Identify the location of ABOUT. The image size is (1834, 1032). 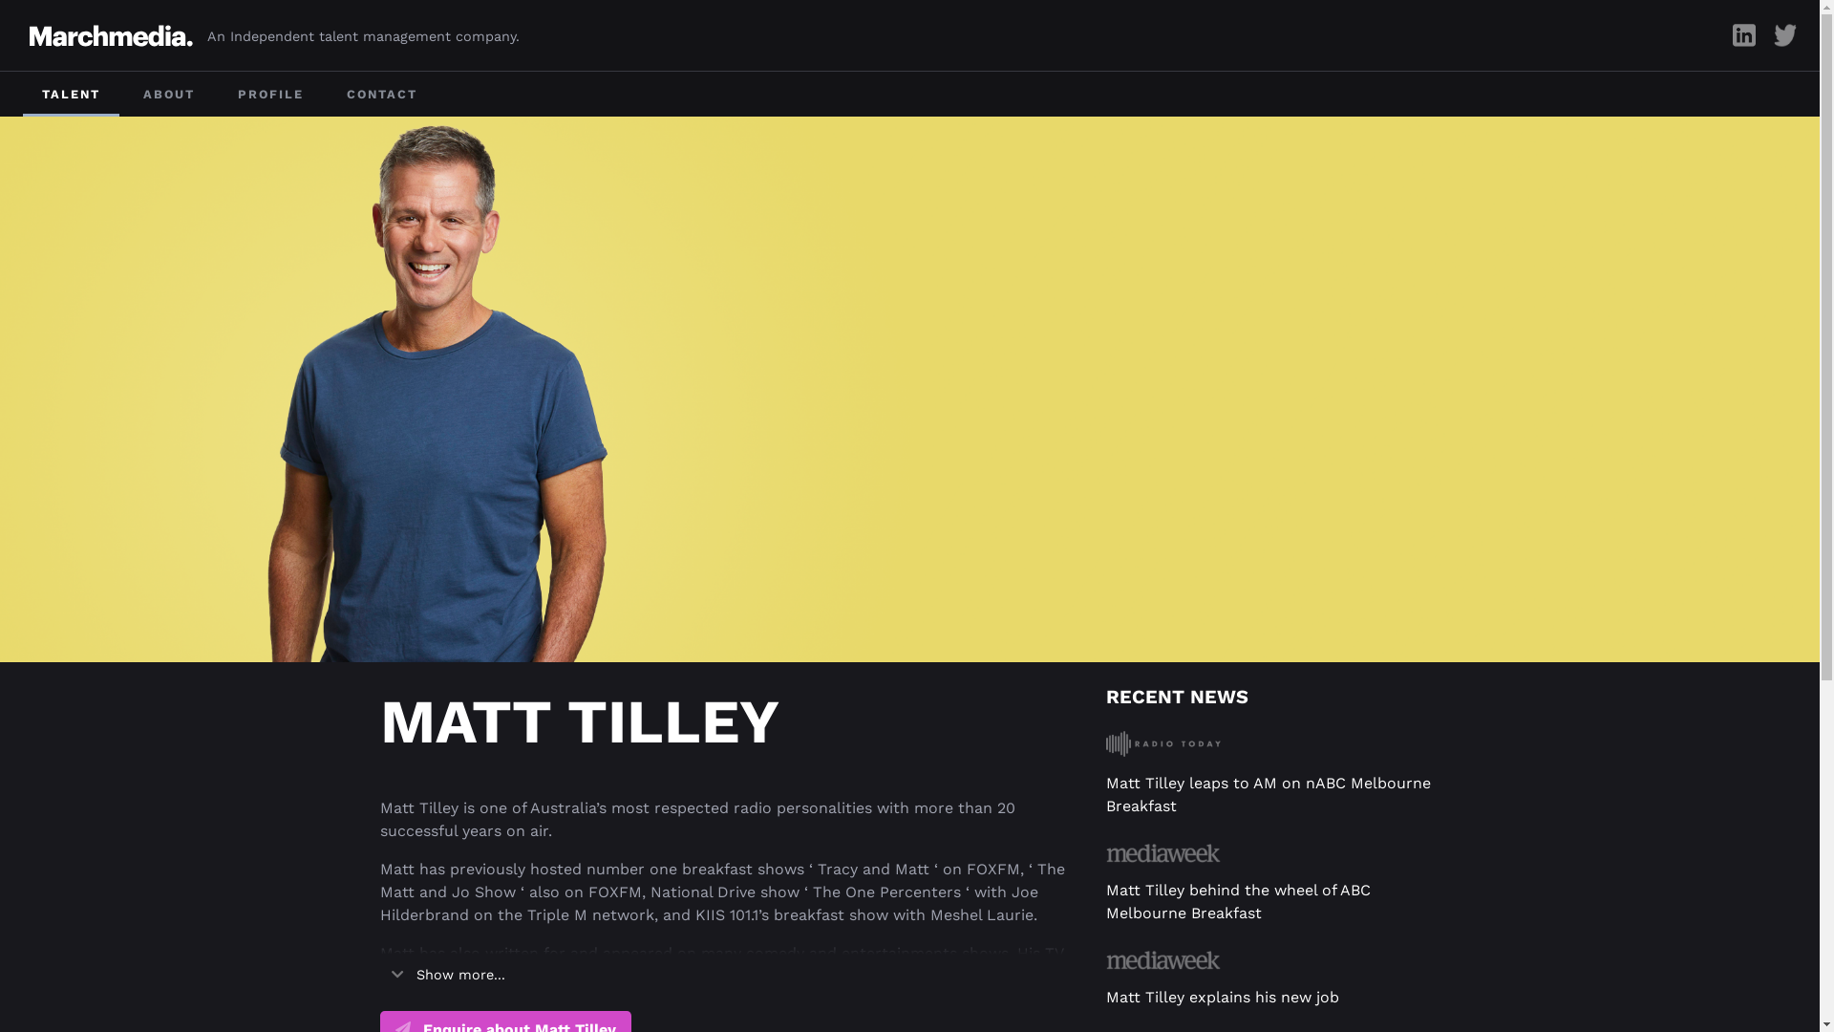
(169, 94).